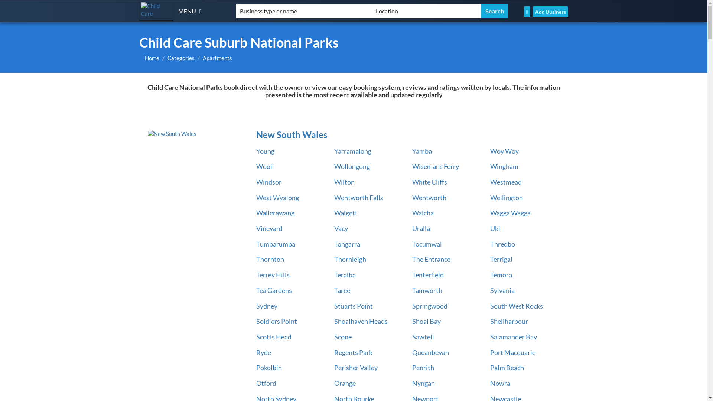 This screenshot has width=713, height=401. I want to click on Wallerawang, so click(276, 213).